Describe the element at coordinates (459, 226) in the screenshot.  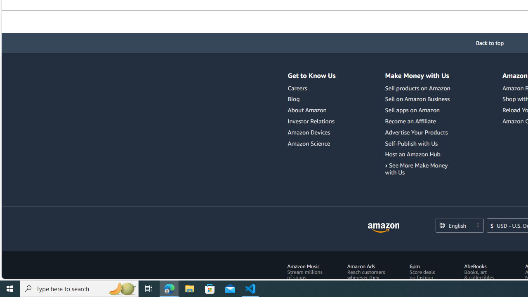
I see `Choose a language for shopping.` at that location.